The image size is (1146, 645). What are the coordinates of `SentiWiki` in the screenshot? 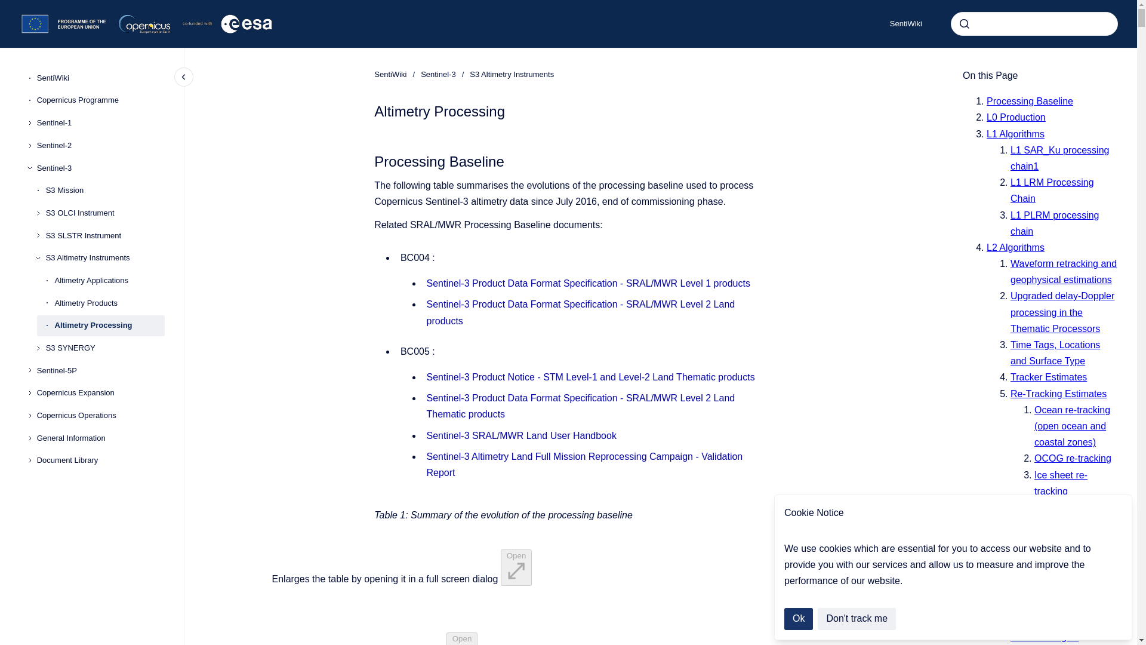 It's located at (100, 78).